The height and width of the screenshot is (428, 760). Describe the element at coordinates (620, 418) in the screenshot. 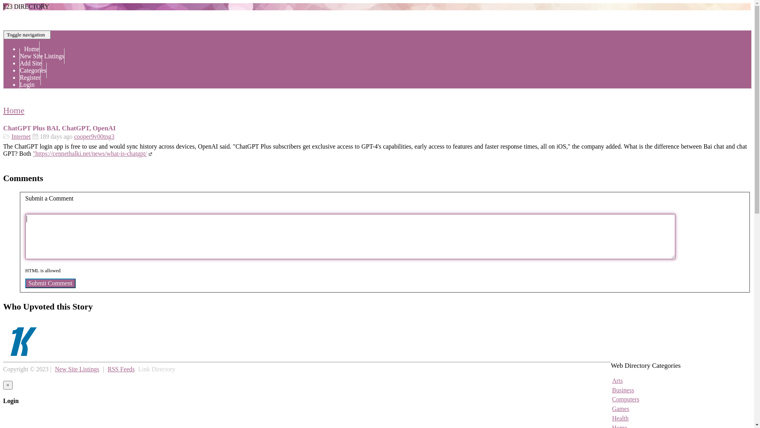

I see `Health` at that location.